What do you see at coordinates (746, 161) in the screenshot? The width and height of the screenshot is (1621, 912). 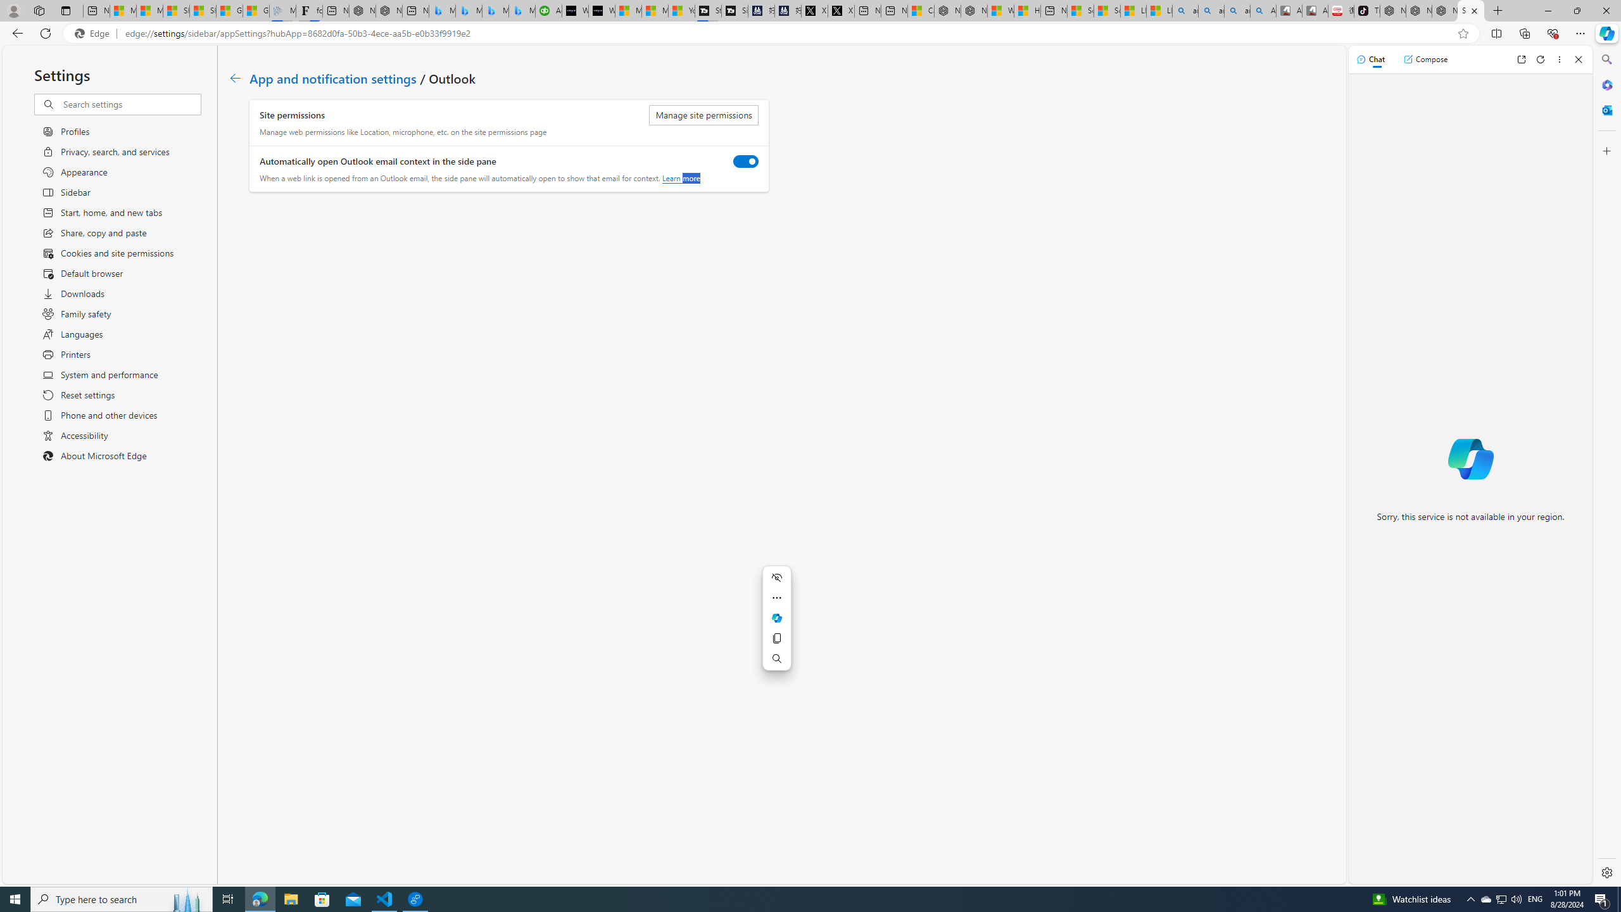 I see `Automatically open Outlook email context in the side pane` at bounding box center [746, 161].